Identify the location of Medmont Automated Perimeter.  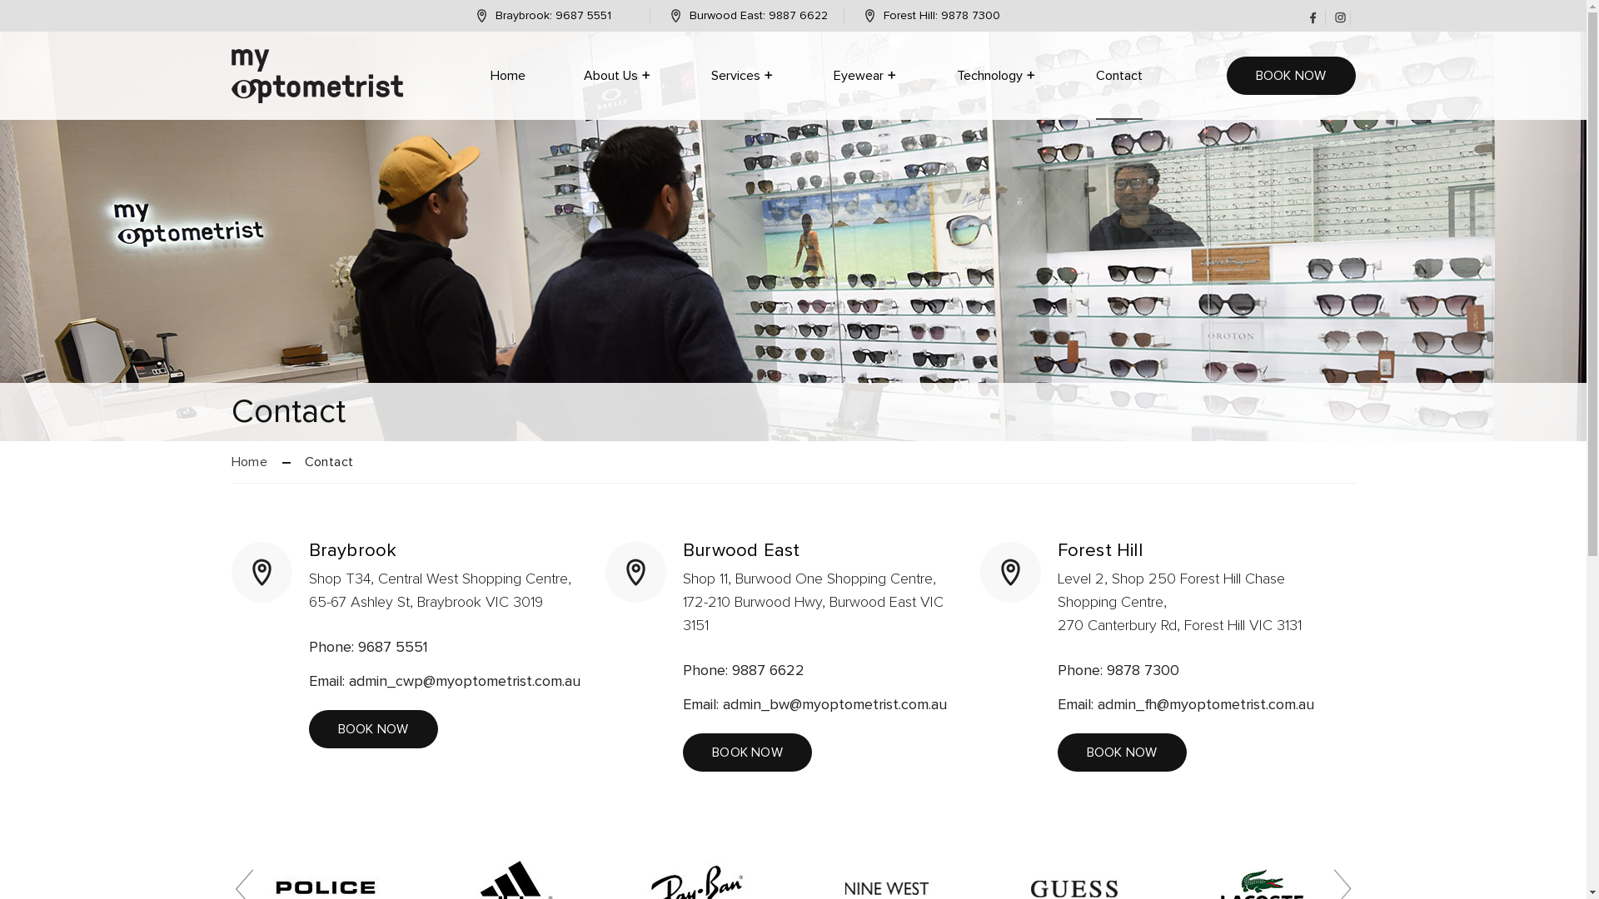
(1064, 138).